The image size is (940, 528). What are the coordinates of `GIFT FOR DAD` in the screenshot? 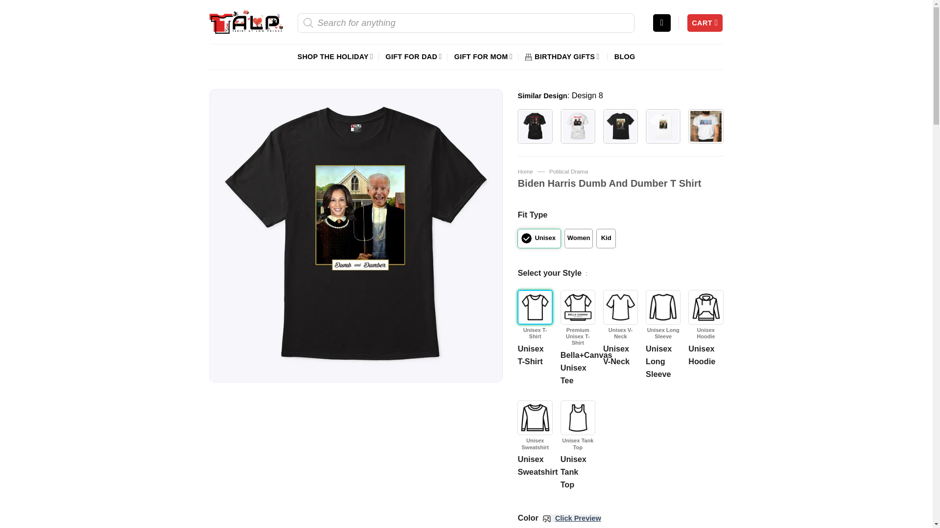 It's located at (413, 56).